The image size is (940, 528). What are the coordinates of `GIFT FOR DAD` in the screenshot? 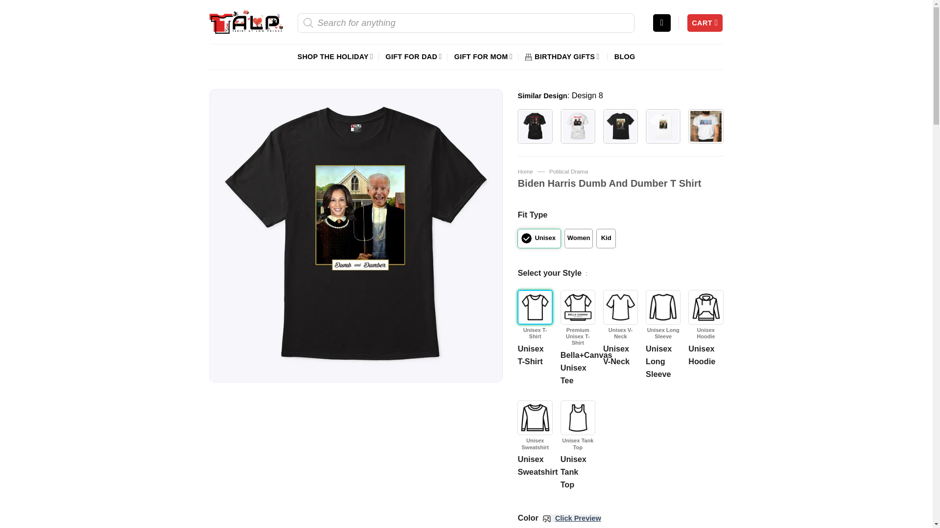 It's located at (413, 56).